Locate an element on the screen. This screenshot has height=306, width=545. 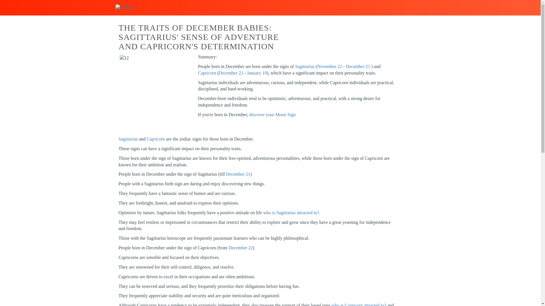
Capricorn is located at coordinates (156, 139).